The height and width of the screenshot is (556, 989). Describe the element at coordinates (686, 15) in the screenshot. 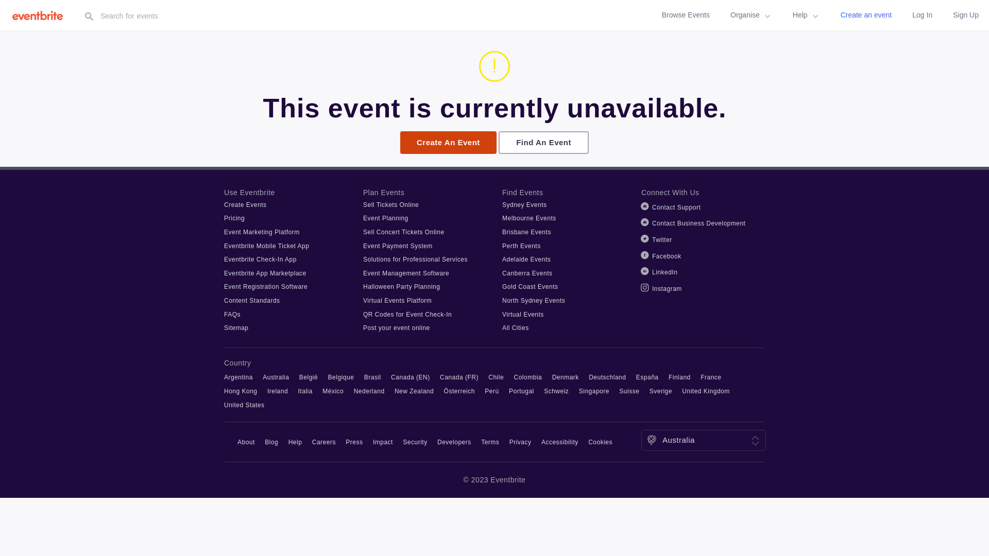

I see `Browse Events` at that location.